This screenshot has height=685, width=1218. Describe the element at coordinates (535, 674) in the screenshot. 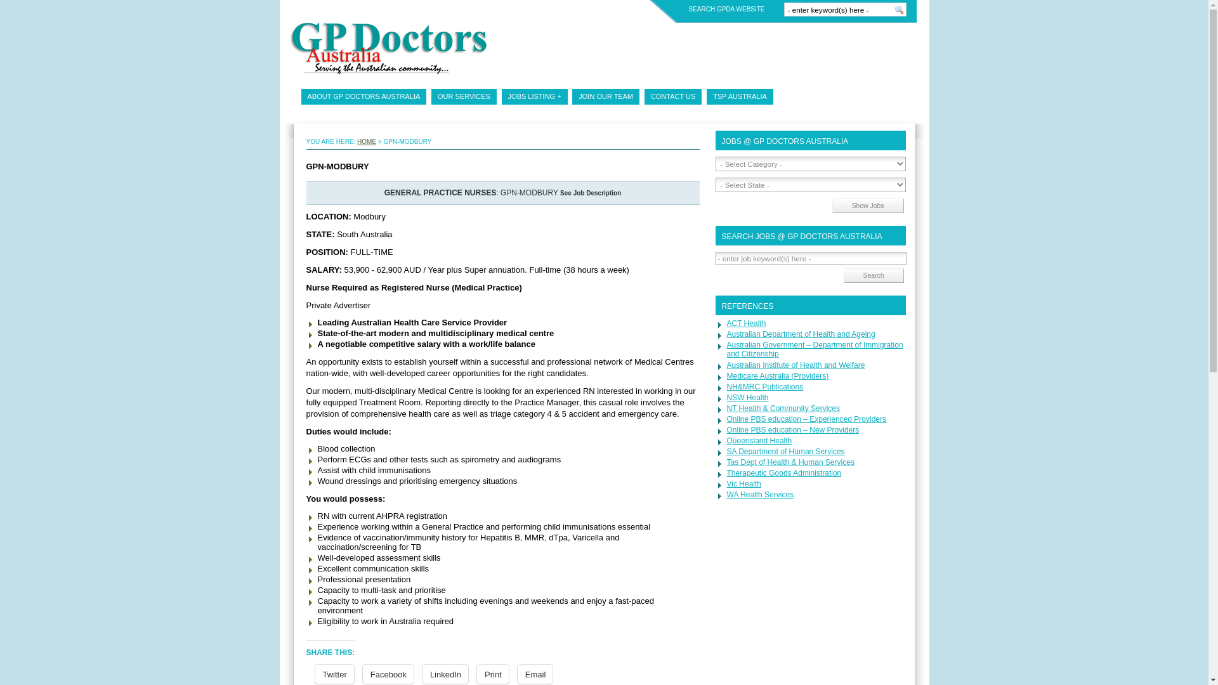

I see `Email` at that location.